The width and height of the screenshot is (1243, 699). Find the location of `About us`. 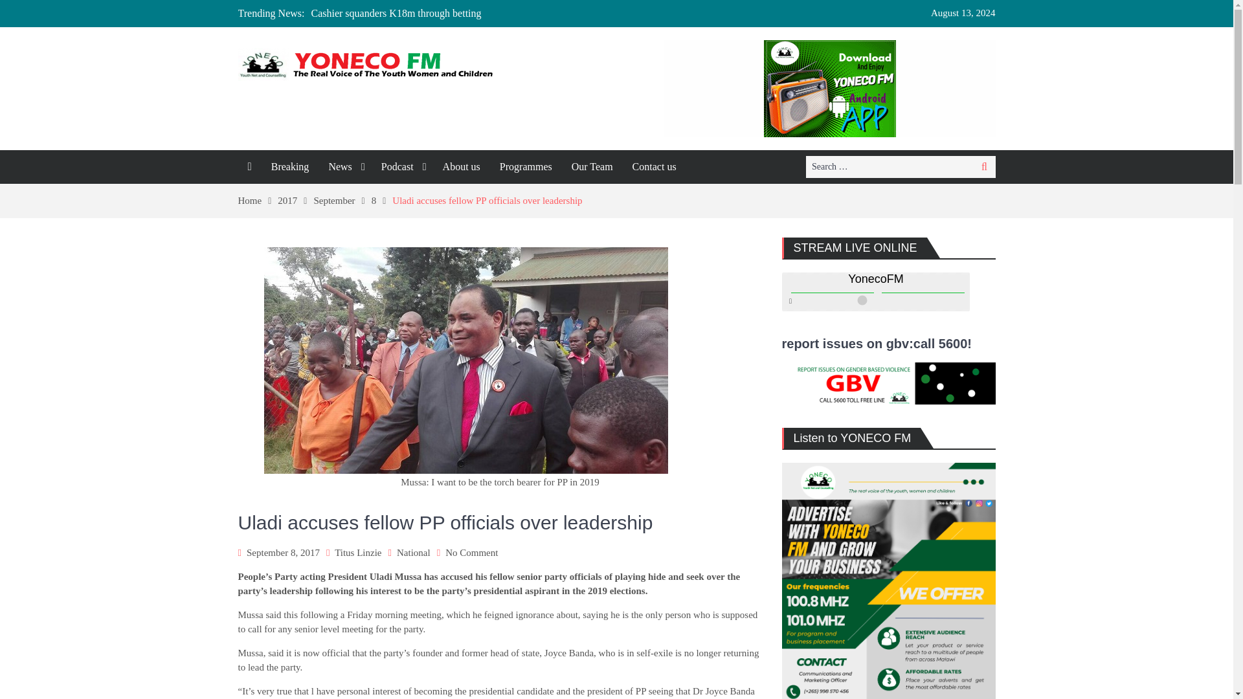

About us is located at coordinates (461, 167).